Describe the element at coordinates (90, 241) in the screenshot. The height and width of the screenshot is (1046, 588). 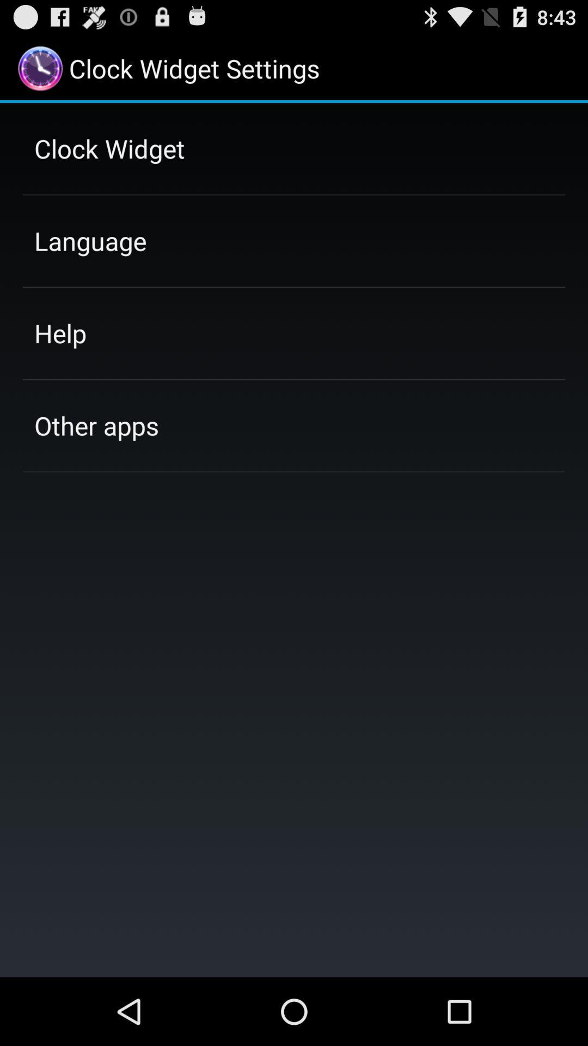
I see `launch language` at that location.